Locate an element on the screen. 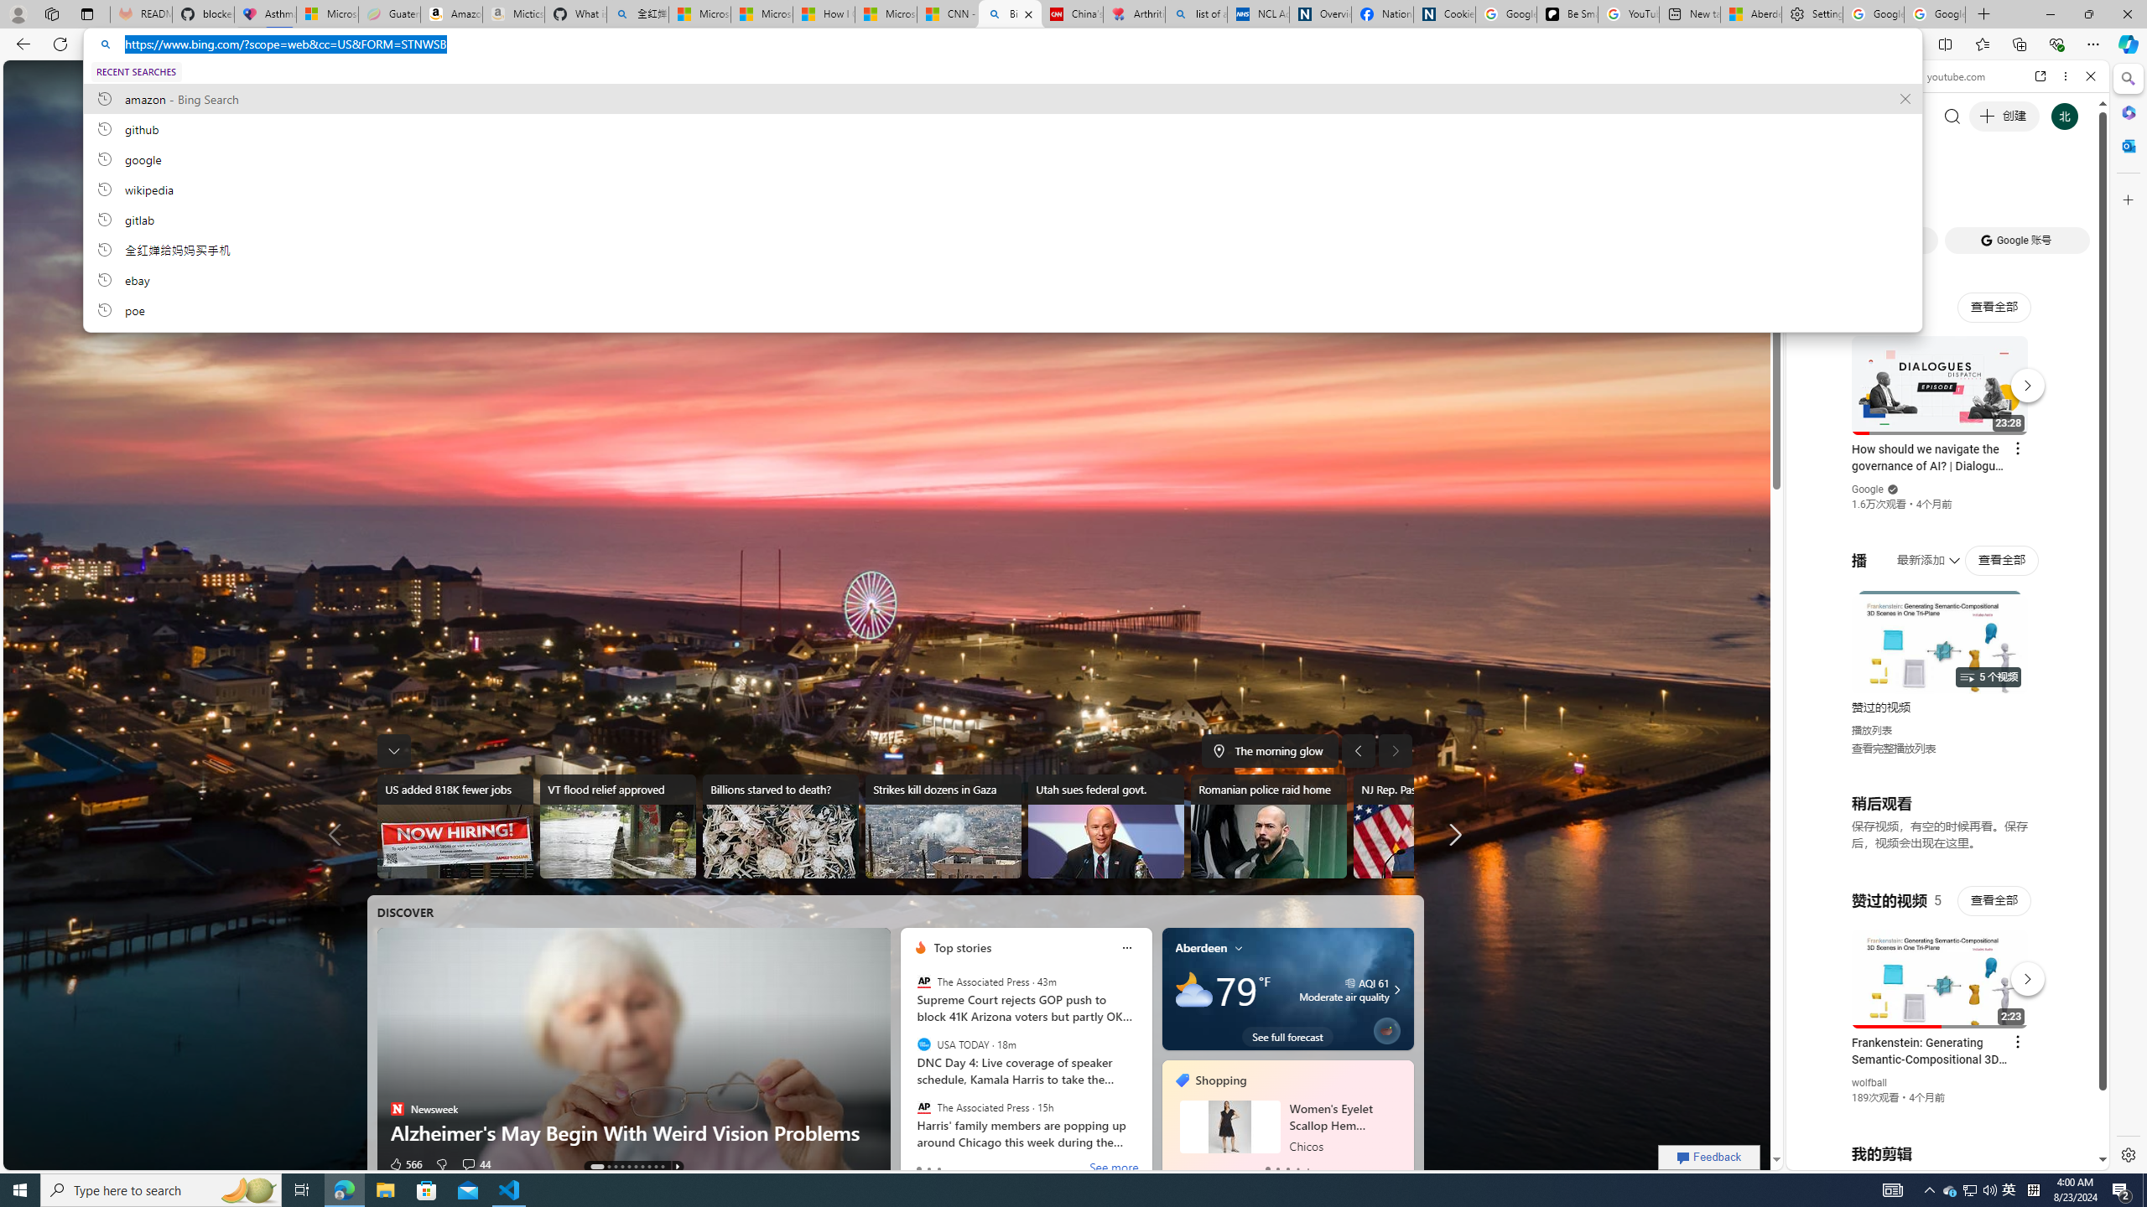  US added 818K fewer jobs is located at coordinates (454, 826).